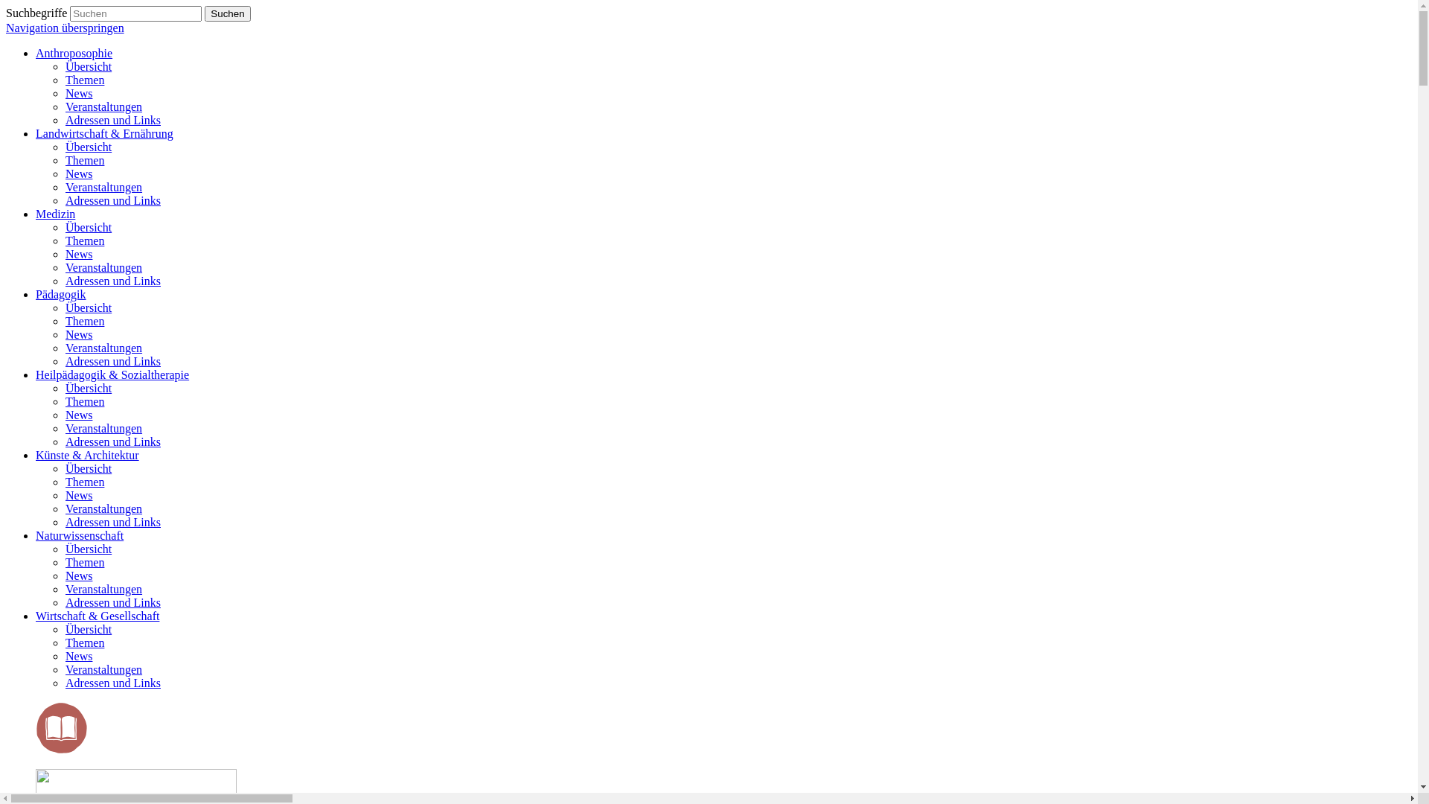 This screenshot has width=1429, height=804. What do you see at coordinates (55, 214) in the screenshot?
I see `Medizin` at bounding box center [55, 214].